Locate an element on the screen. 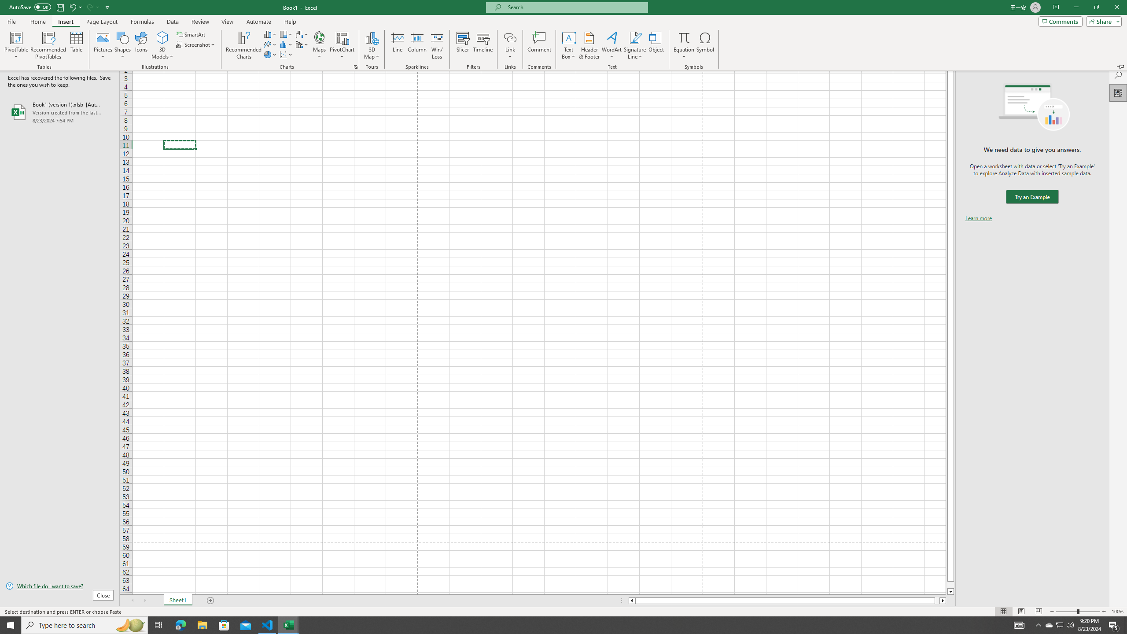 Image resolution: width=1127 pixels, height=634 pixels. User Promoted Notification Area is located at coordinates (1059, 625).